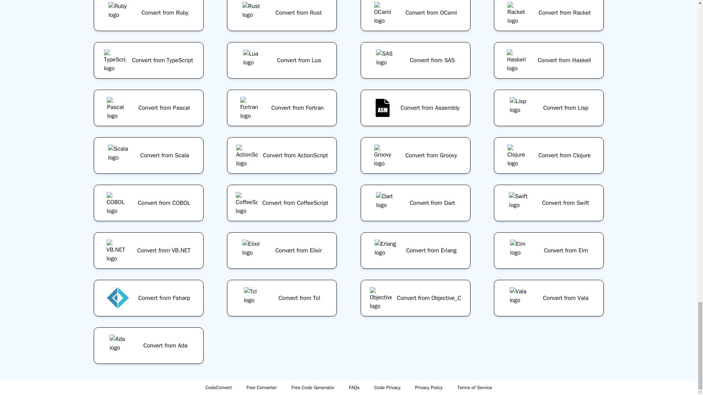 The image size is (703, 395). I want to click on Convert from Assembly, so click(415, 108).